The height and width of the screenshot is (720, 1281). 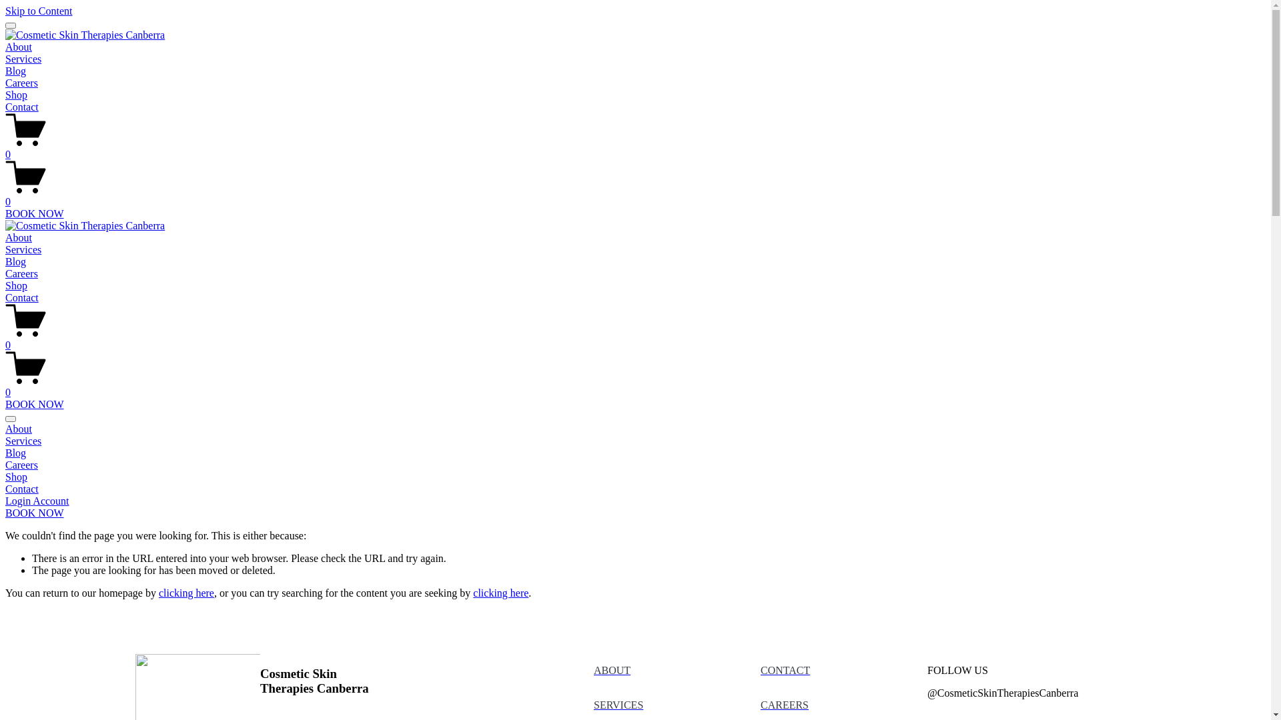 What do you see at coordinates (19, 237) in the screenshot?
I see `About` at bounding box center [19, 237].